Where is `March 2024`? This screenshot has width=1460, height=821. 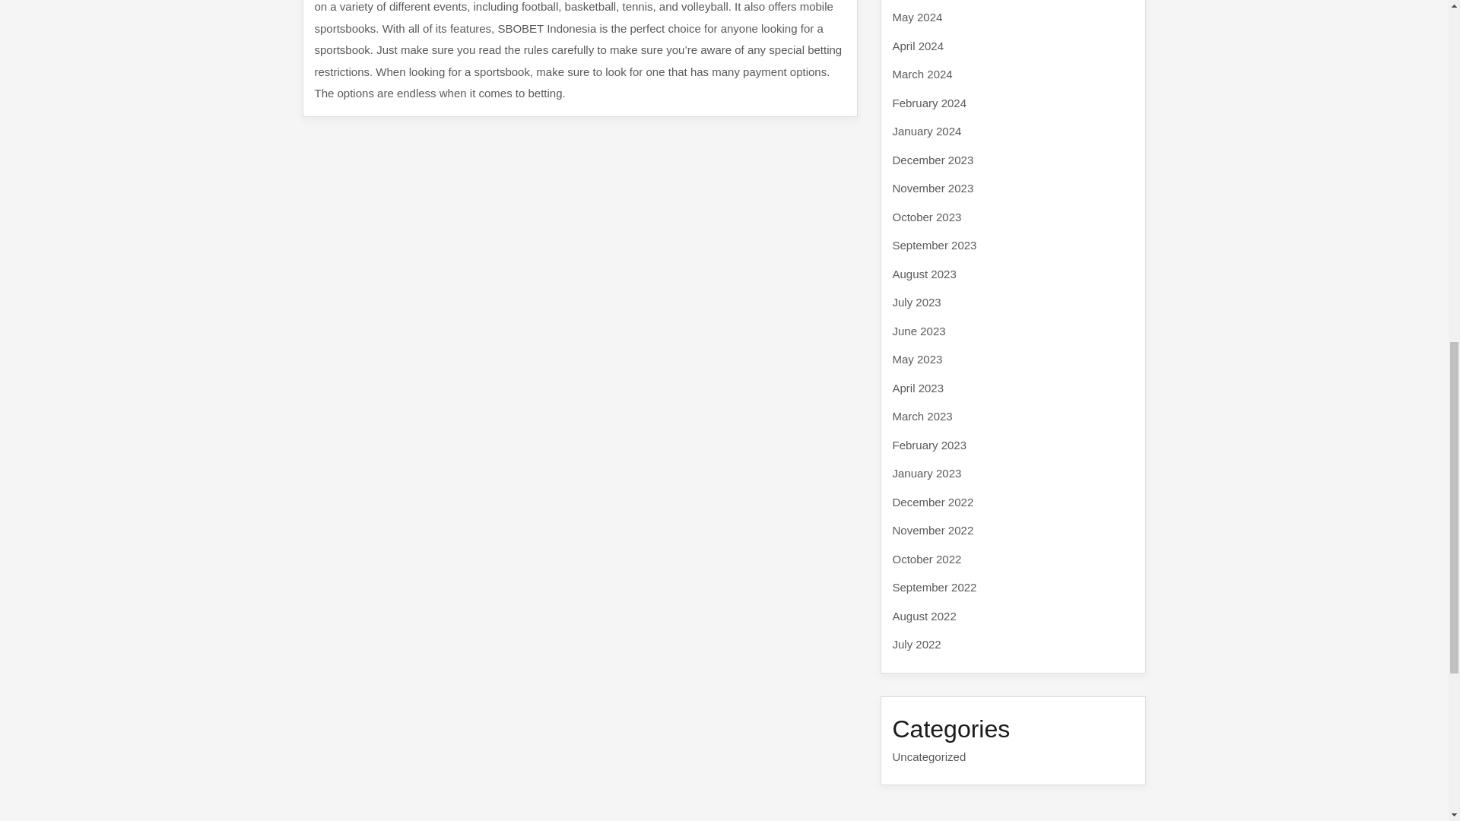 March 2024 is located at coordinates (922, 73).